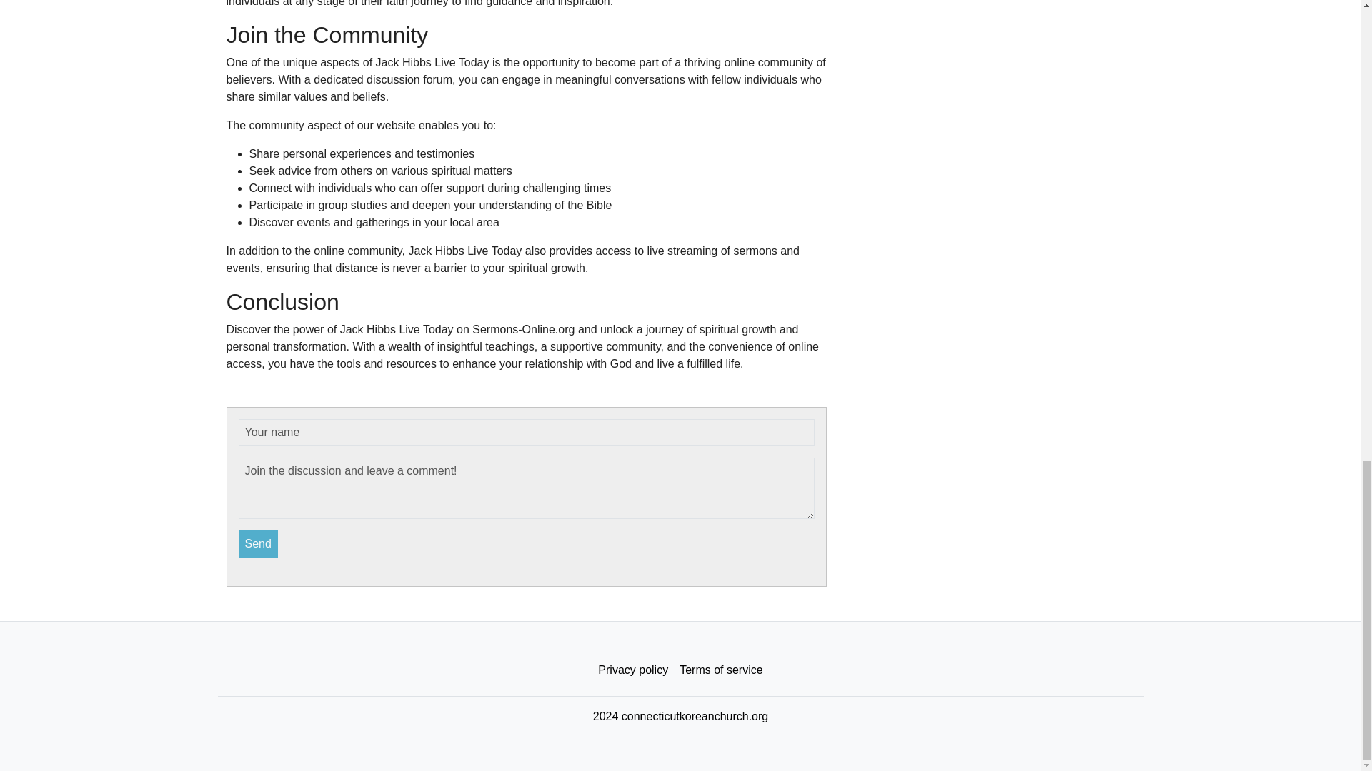  Describe the element at coordinates (259, 544) in the screenshot. I see `Send` at that location.